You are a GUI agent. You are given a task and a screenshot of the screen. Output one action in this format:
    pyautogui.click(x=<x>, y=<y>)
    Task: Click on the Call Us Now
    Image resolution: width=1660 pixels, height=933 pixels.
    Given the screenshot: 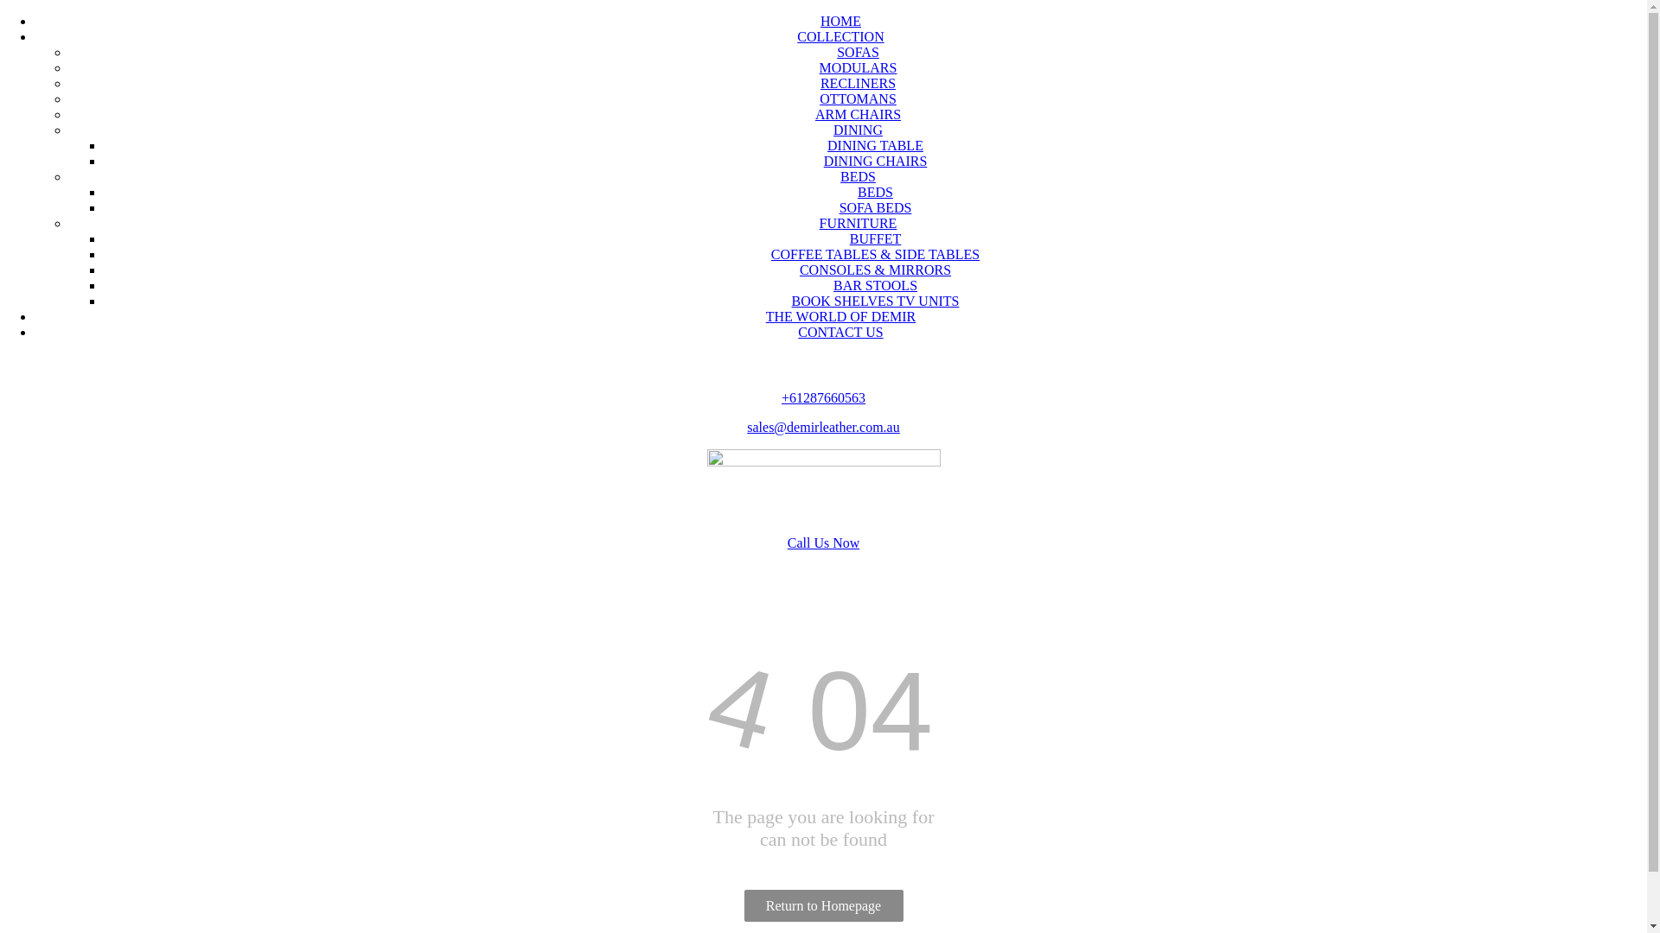 What is the action you would take?
    pyautogui.click(x=823, y=543)
    